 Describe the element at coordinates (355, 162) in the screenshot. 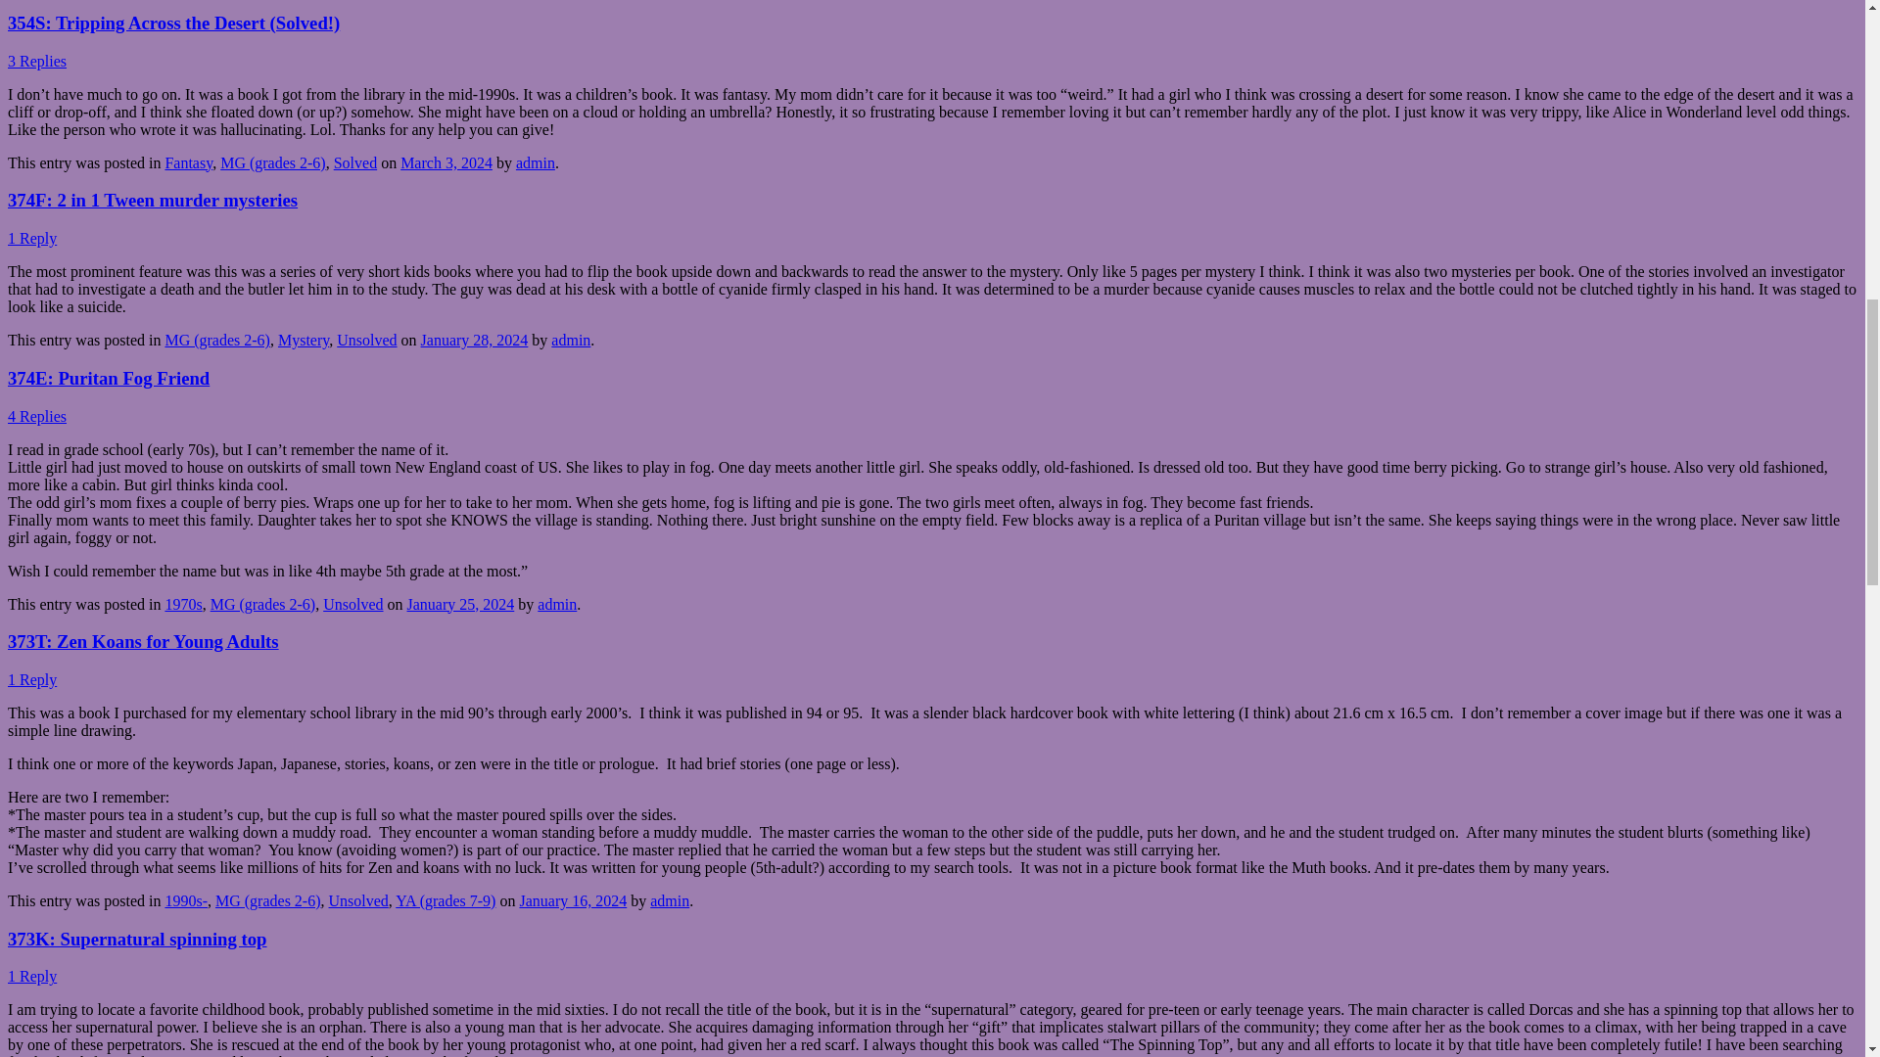

I see `Solved` at that location.